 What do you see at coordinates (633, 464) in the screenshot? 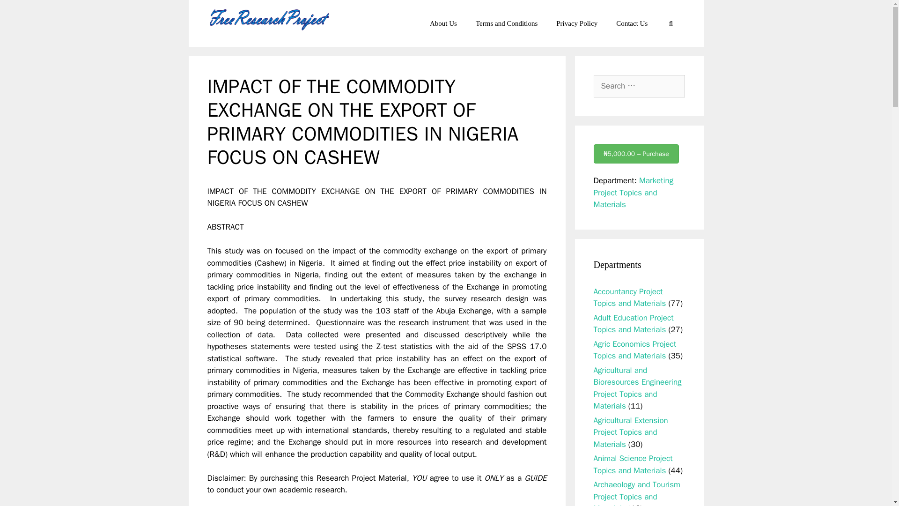
I see `Animal Science Project Topics and Materials` at bounding box center [633, 464].